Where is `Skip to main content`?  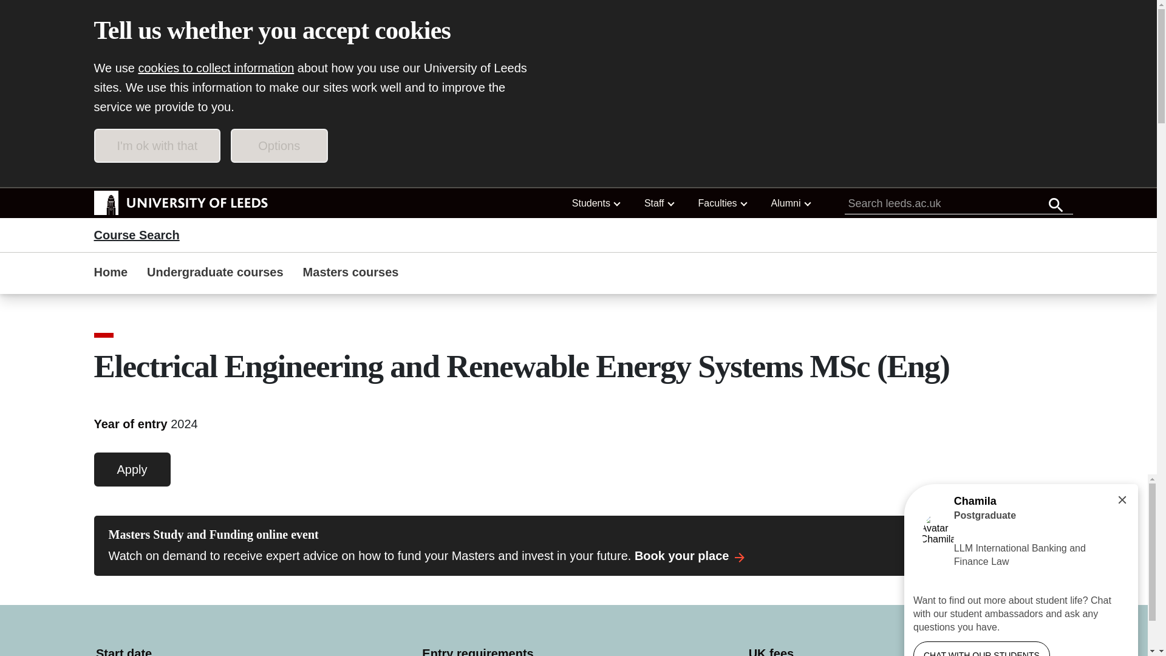
Skip to main content is located at coordinates (163, 173).